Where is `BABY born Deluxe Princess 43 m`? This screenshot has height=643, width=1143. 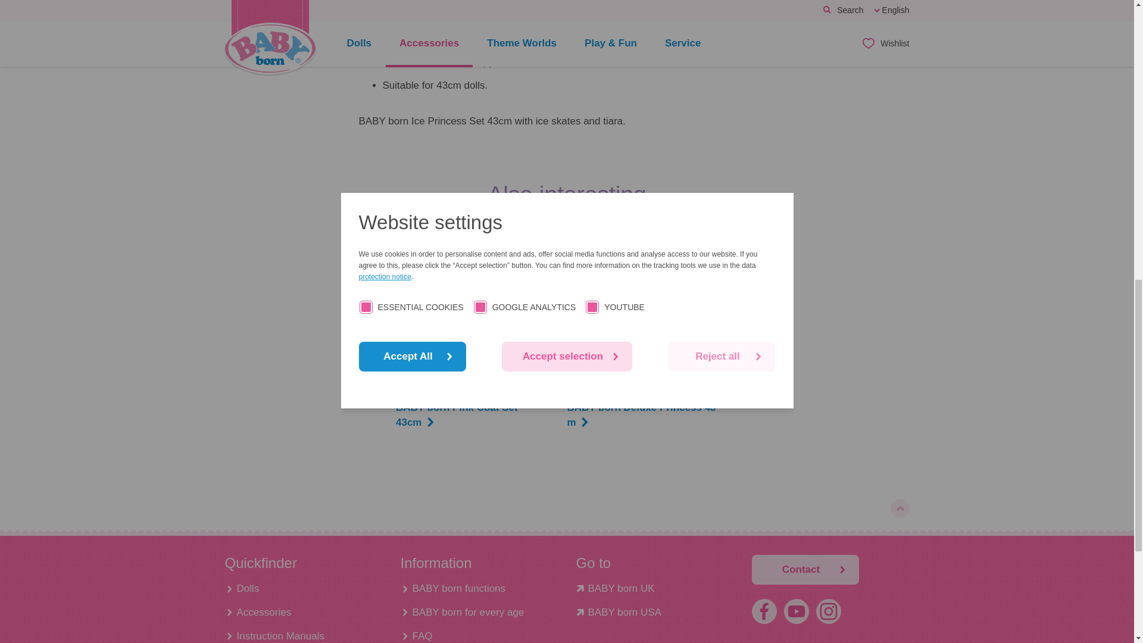
BABY born Deluxe Princess 43 m is located at coordinates (644, 416).